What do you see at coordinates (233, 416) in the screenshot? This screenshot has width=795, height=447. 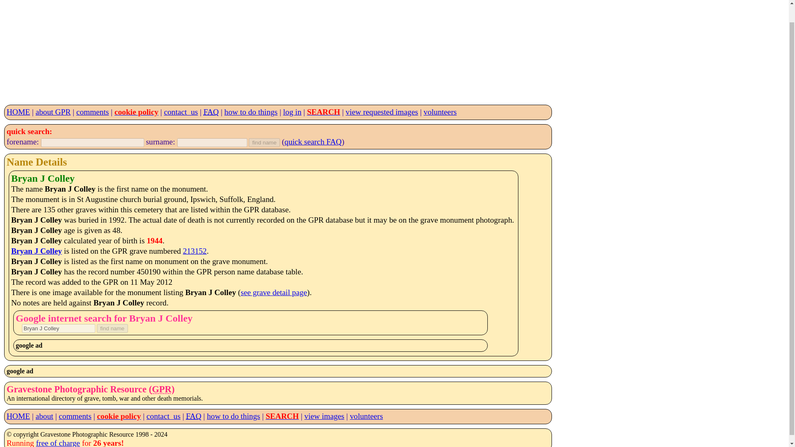 I see `how to do things` at bounding box center [233, 416].